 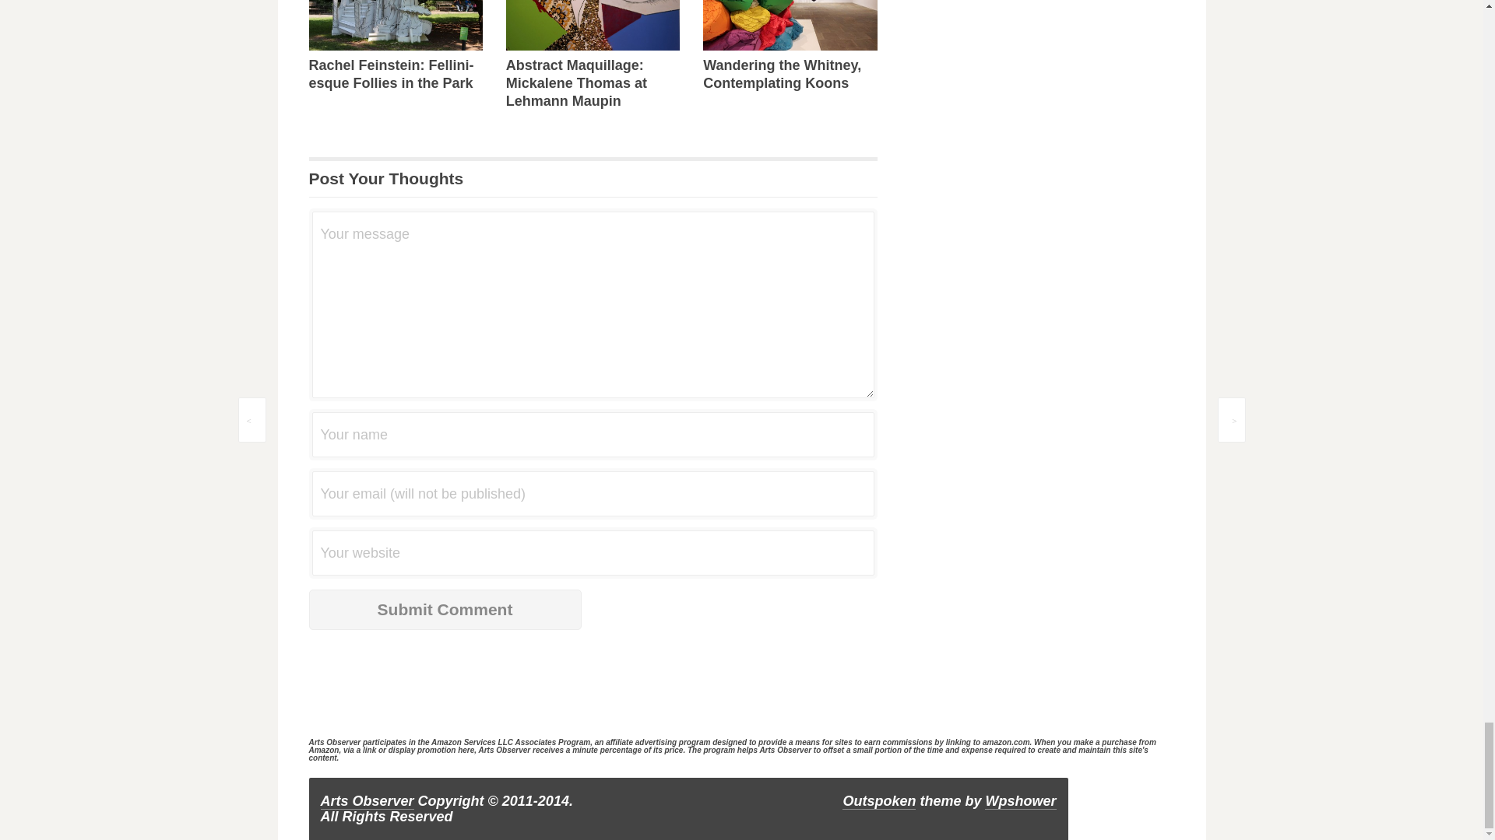 What do you see at coordinates (444, 610) in the screenshot?
I see `Submit Comment` at bounding box center [444, 610].